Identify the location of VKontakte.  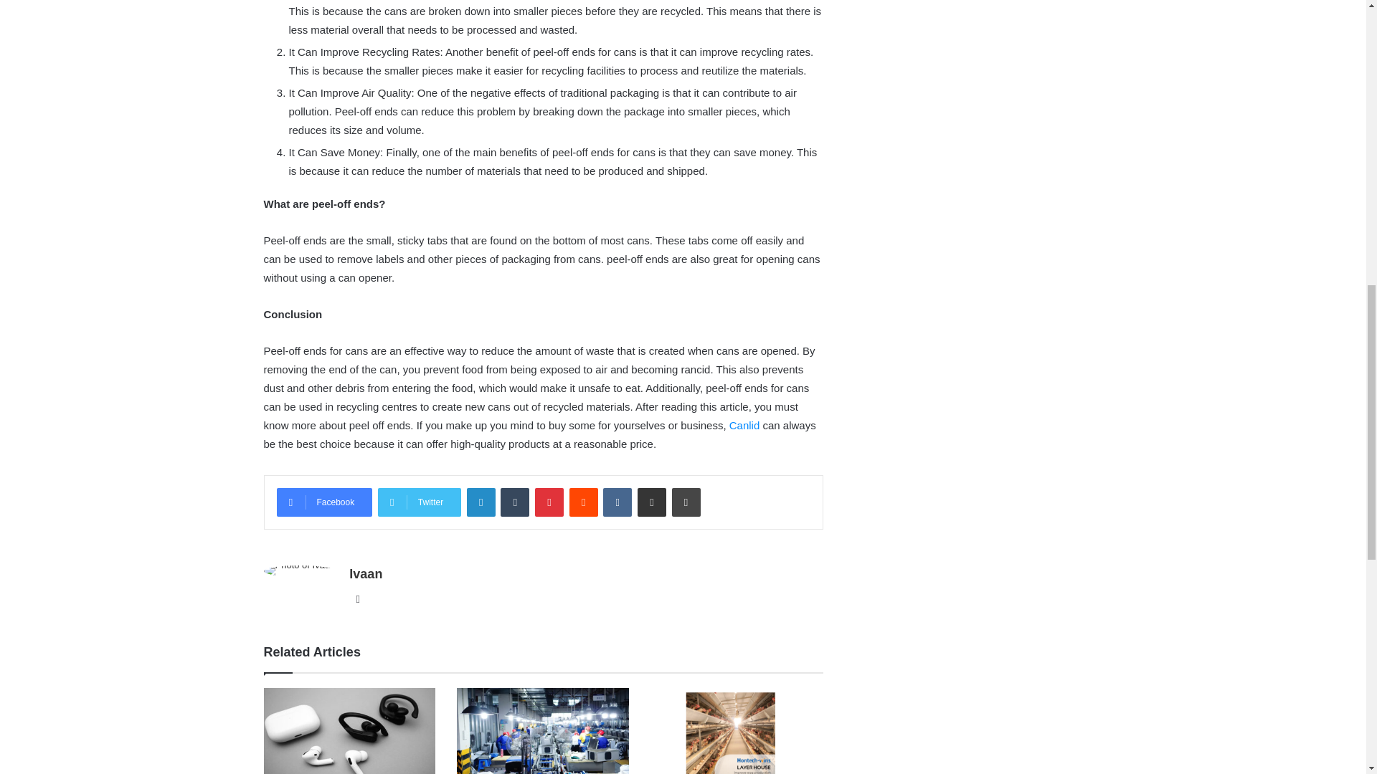
(617, 502).